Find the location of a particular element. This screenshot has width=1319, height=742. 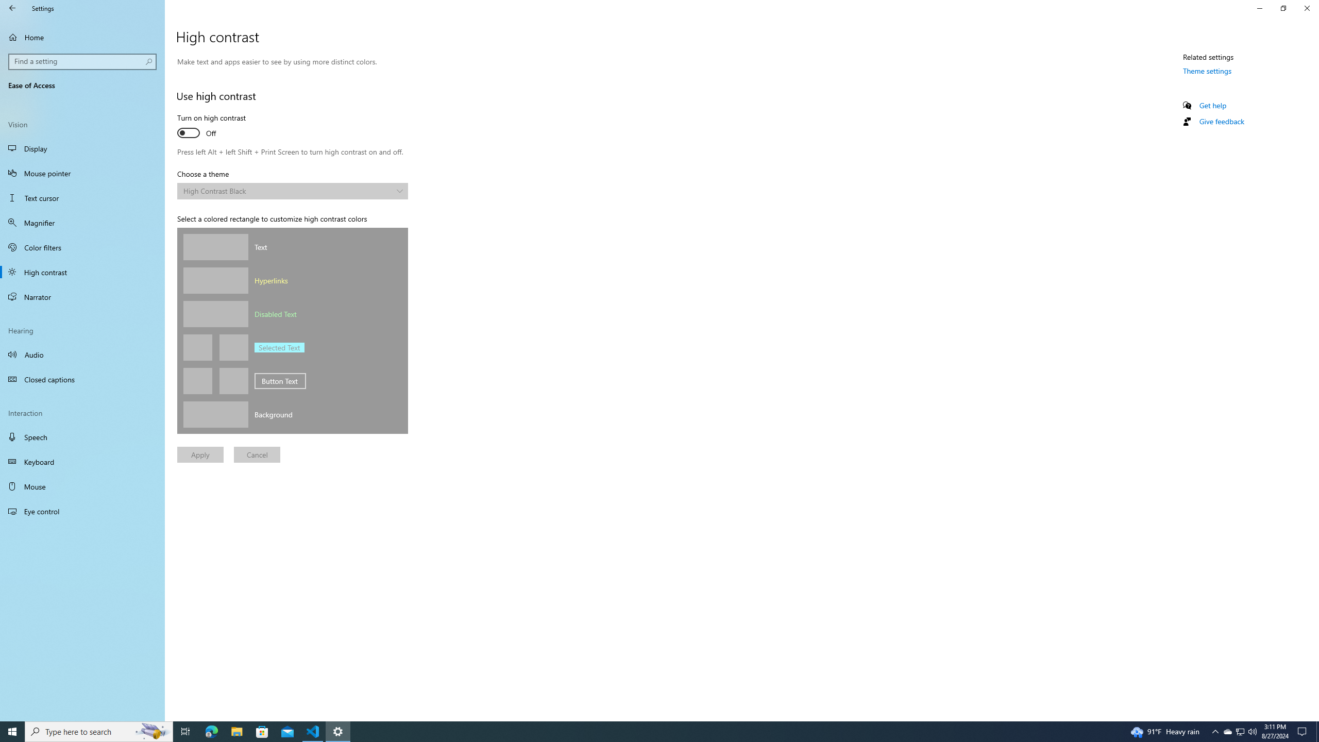

Give feedback is located at coordinates (1221, 121).